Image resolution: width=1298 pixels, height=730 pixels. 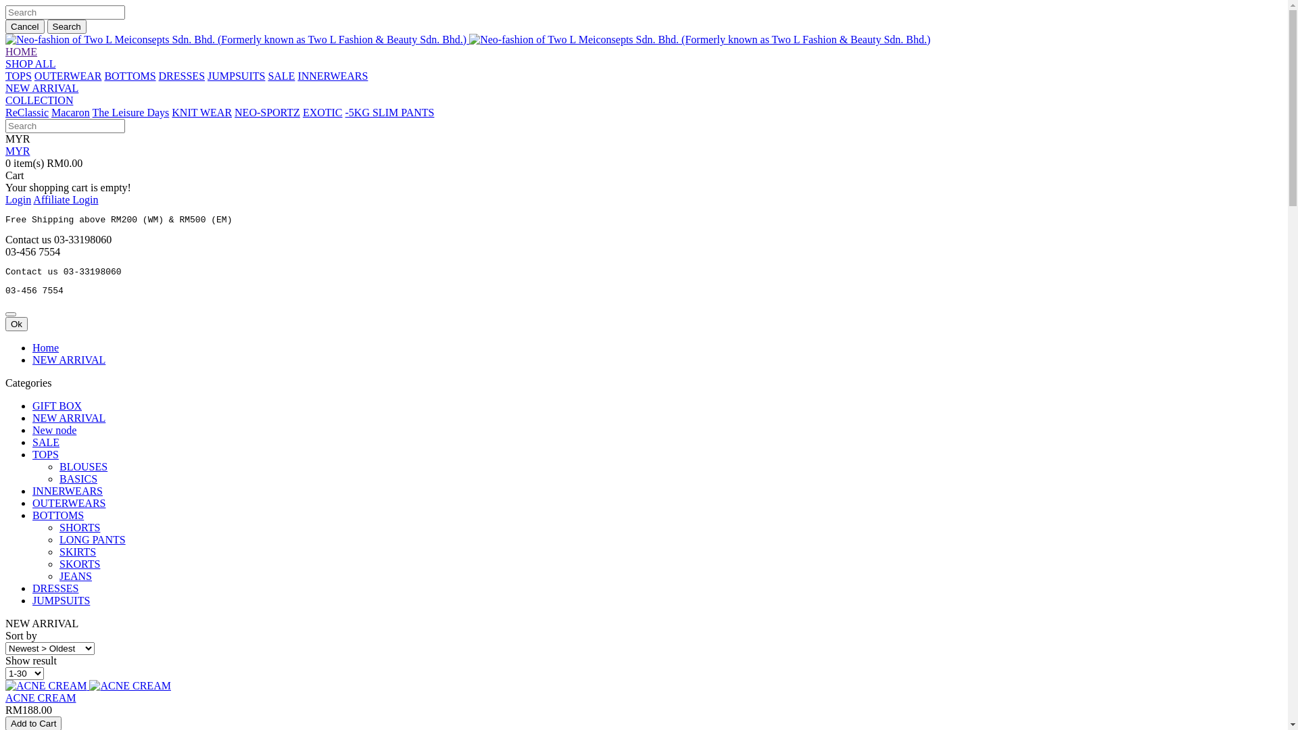 I want to click on OUTERWEAR, so click(x=68, y=76).